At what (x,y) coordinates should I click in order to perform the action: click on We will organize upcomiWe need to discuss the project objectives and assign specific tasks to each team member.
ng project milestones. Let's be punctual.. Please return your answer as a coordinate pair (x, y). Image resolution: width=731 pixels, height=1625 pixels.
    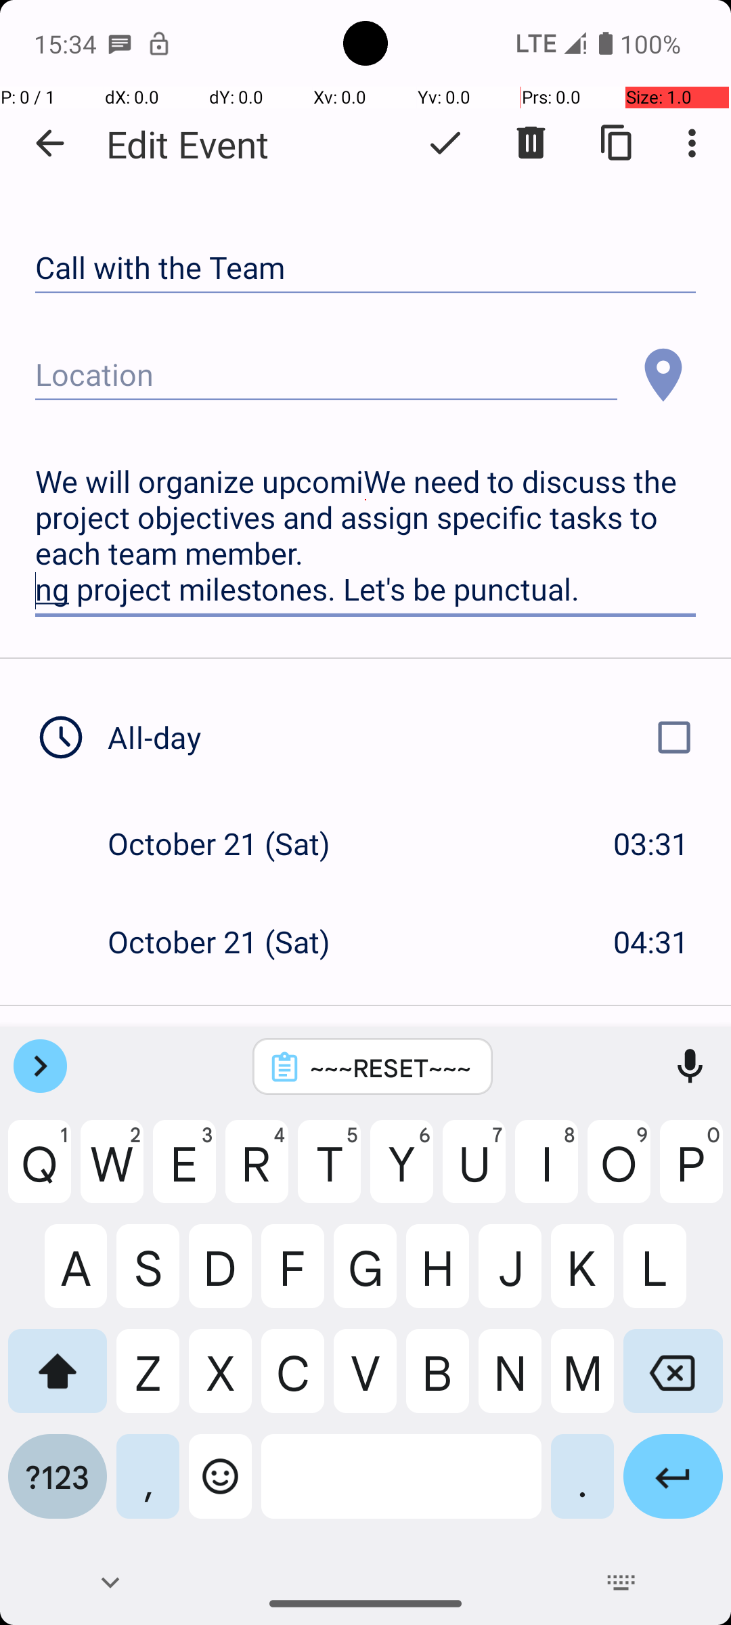
    Looking at the image, I should click on (365, 536).